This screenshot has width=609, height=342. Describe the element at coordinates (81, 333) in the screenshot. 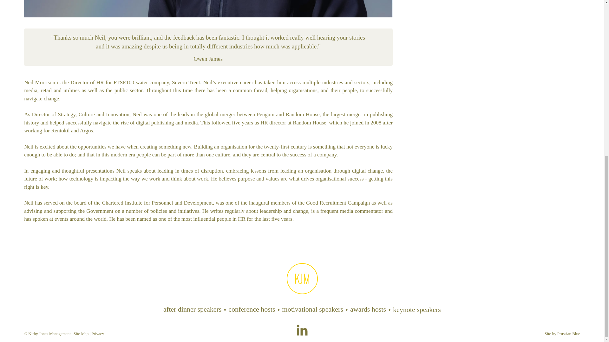

I see `Site Map` at that location.